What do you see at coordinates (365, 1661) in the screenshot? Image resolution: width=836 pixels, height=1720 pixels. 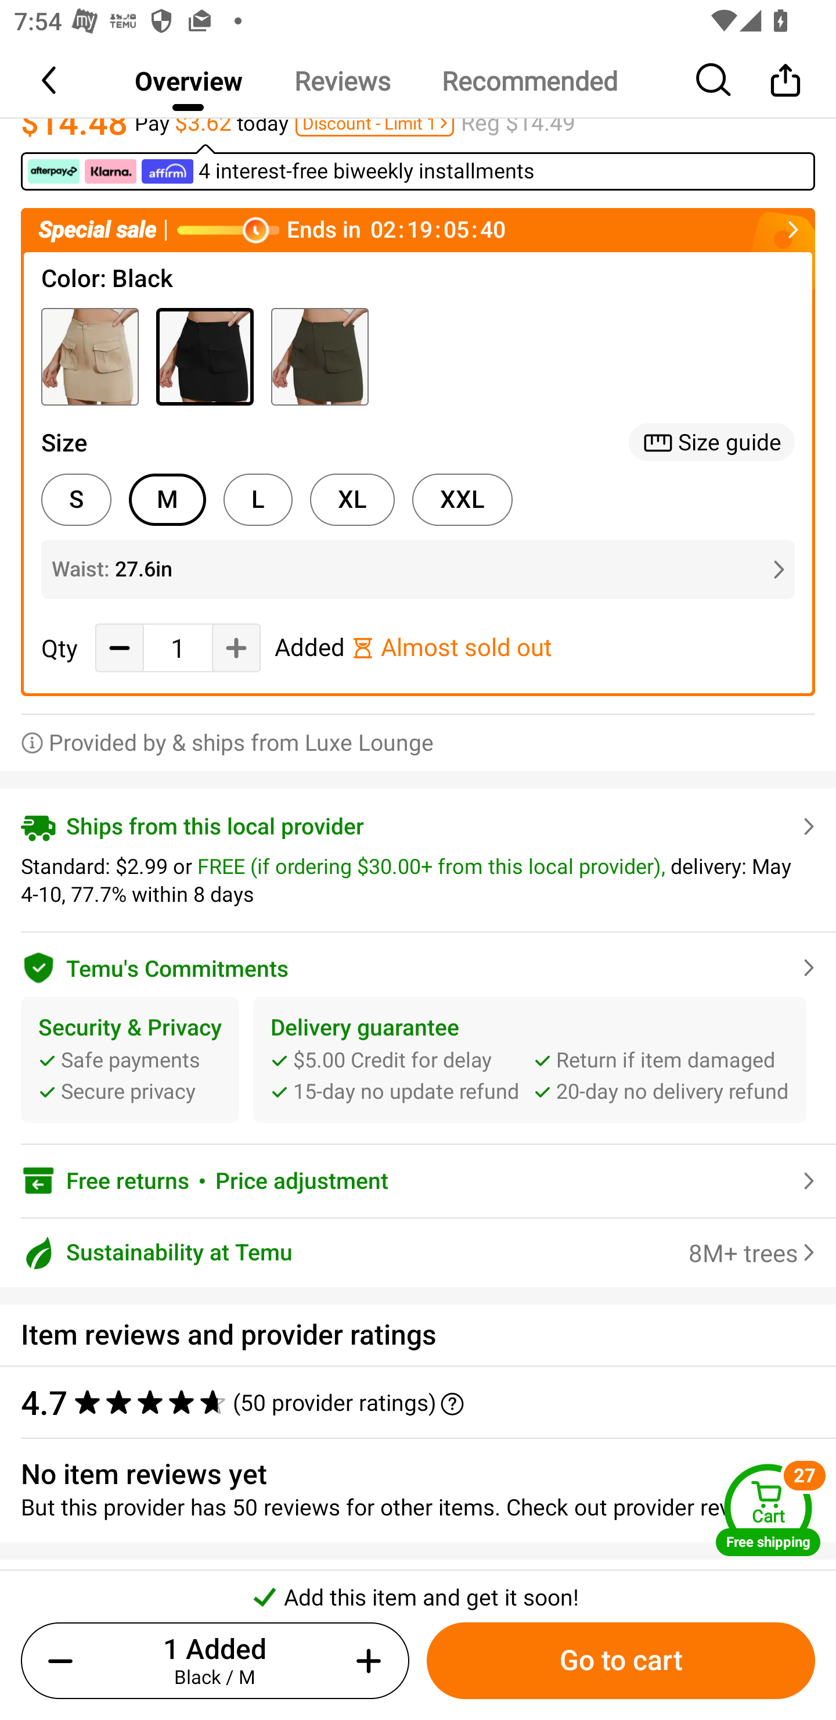 I see `Add Quantity button` at bounding box center [365, 1661].